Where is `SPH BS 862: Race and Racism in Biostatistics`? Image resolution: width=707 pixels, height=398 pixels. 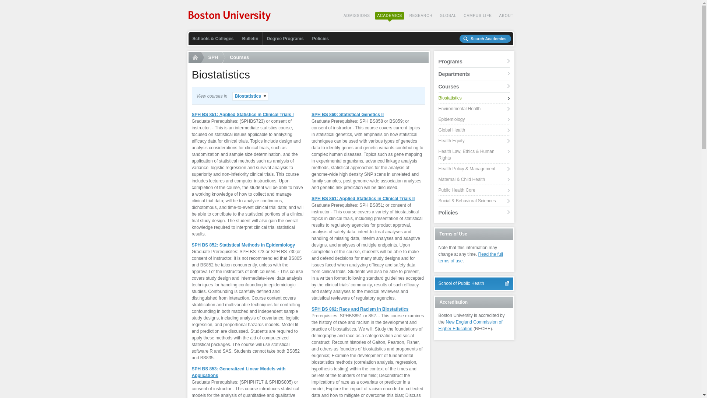
SPH BS 862: Race and Racism in Biostatistics is located at coordinates (360, 309).